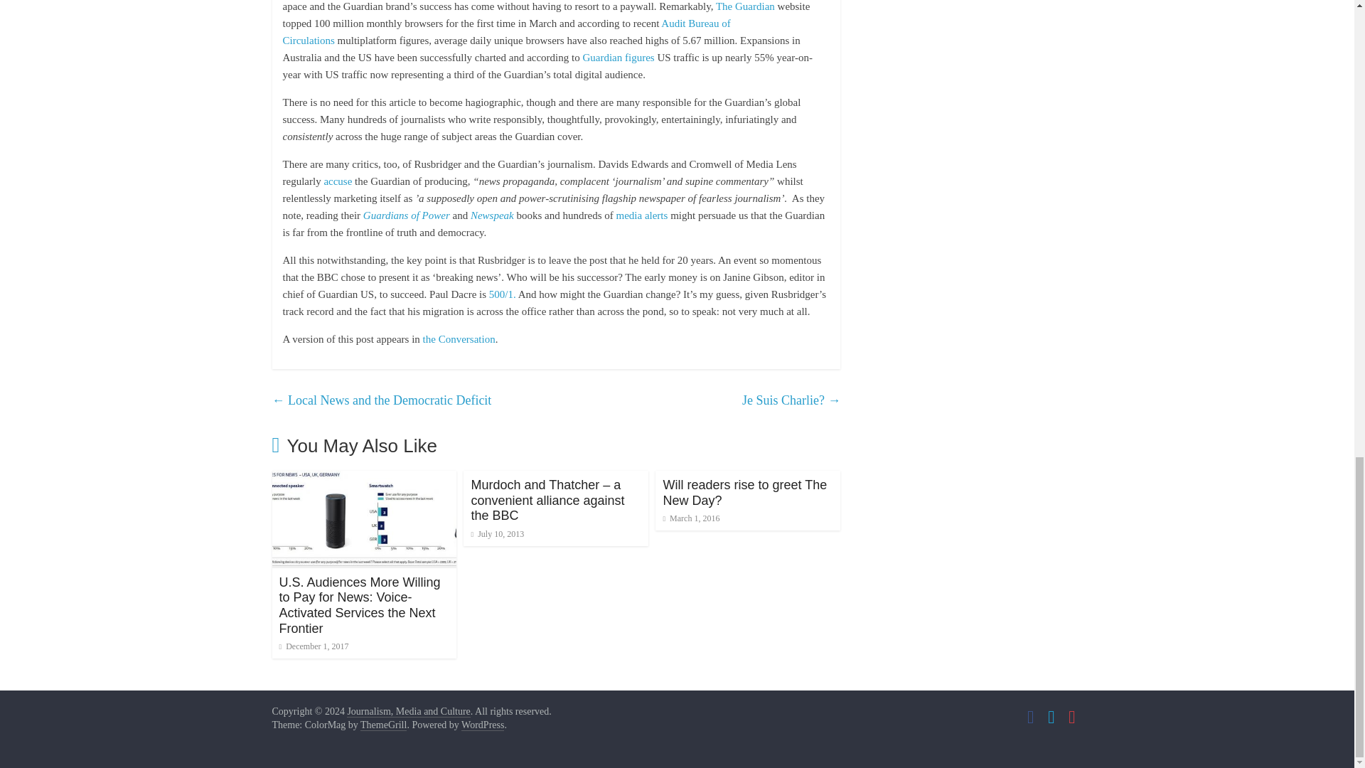 Image resolution: width=1365 pixels, height=768 pixels. Describe the element at coordinates (339, 181) in the screenshot. I see `accuse ` at that location.